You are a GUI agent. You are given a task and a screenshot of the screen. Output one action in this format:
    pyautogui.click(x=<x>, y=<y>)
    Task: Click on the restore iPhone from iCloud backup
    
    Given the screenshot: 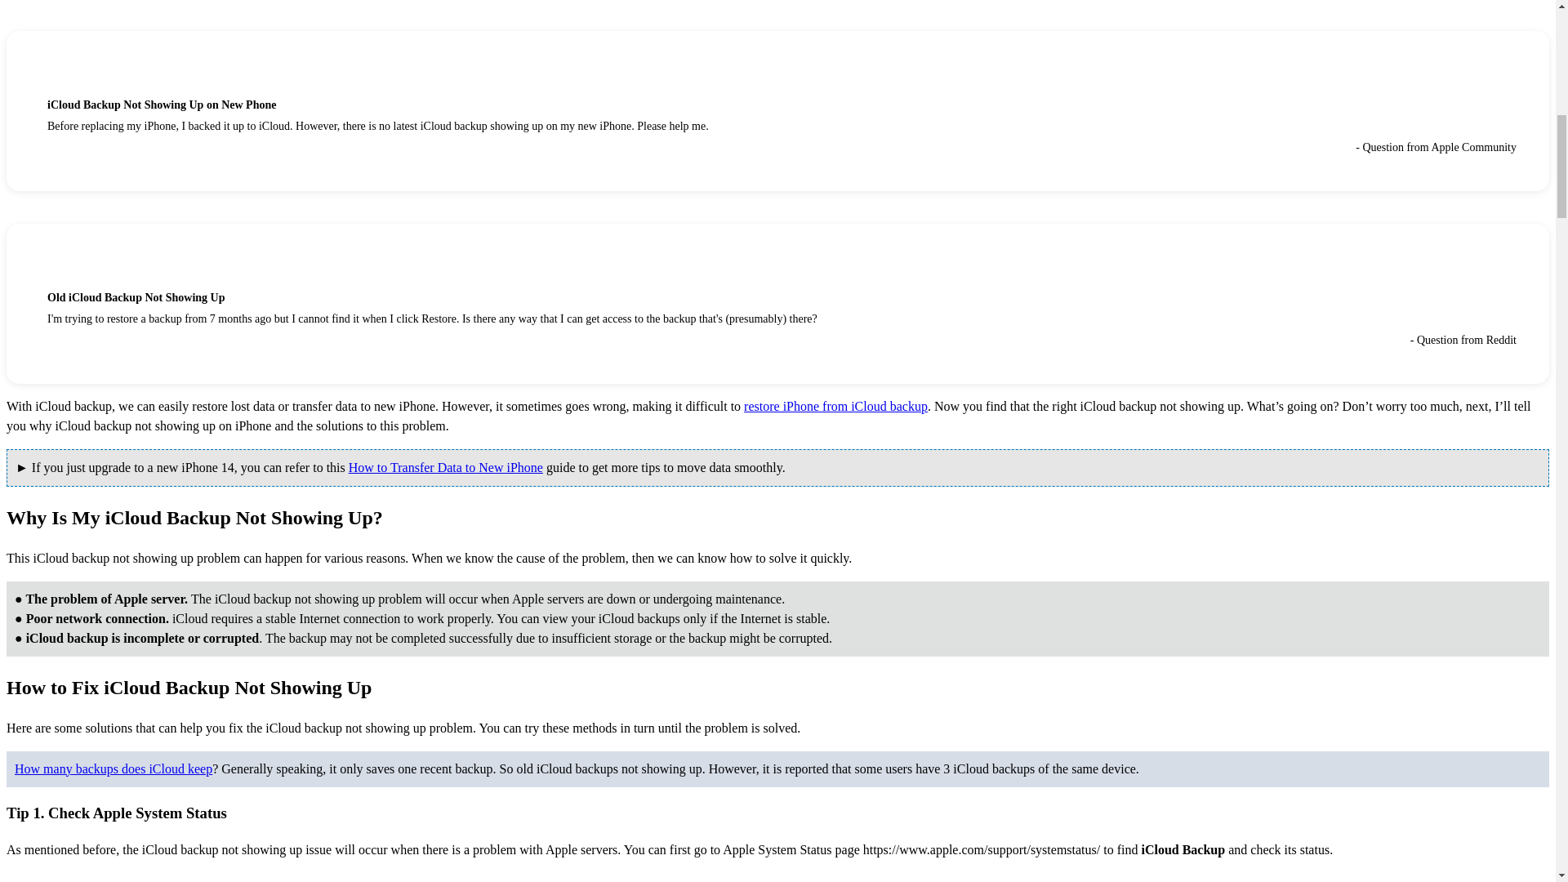 What is the action you would take?
    pyautogui.click(x=835, y=407)
    